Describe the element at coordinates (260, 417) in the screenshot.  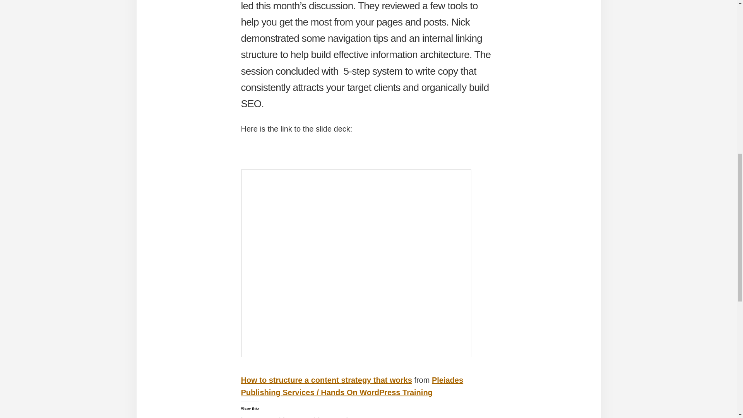
I see `Click to share on Facebook` at that location.